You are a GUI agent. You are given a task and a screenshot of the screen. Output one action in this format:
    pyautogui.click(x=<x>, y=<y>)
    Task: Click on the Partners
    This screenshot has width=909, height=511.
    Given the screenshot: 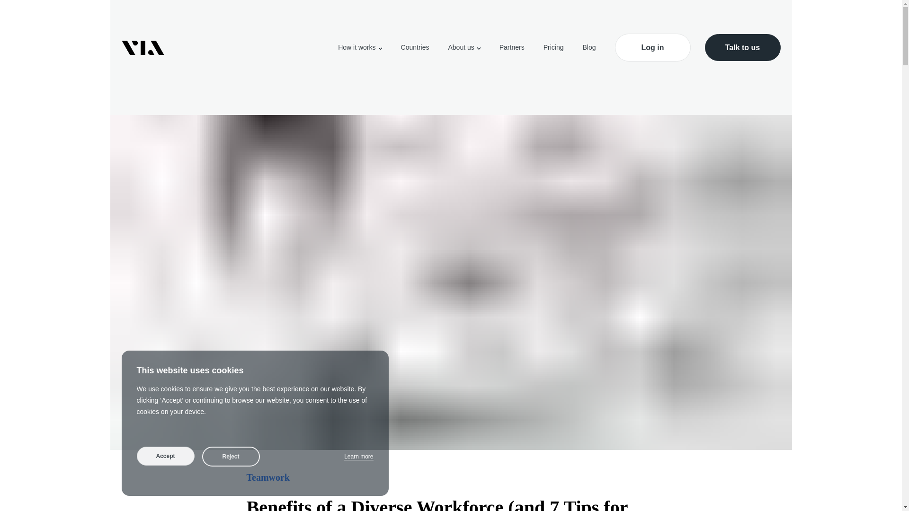 What is the action you would take?
    pyautogui.click(x=511, y=47)
    